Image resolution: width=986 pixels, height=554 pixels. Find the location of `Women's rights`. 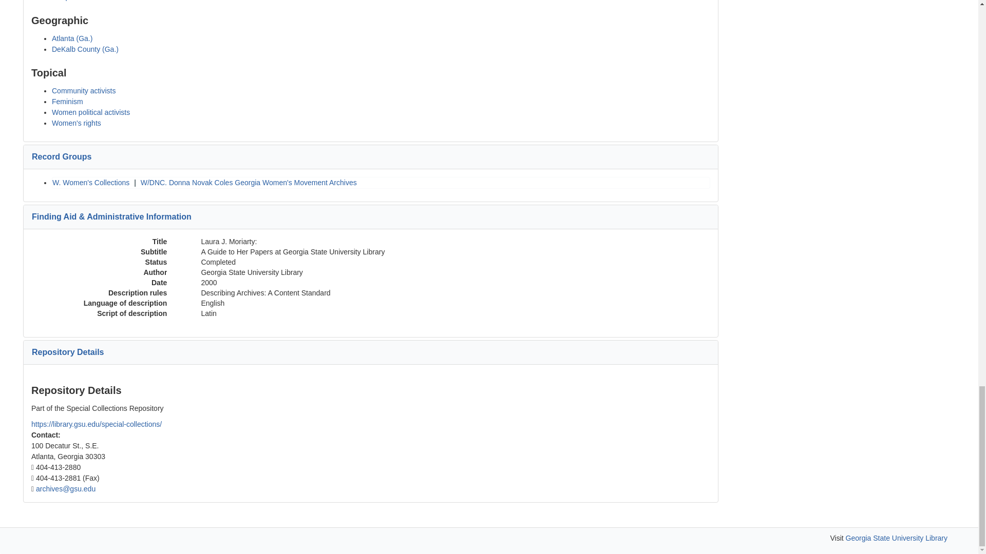

Women's rights is located at coordinates (77, 123).